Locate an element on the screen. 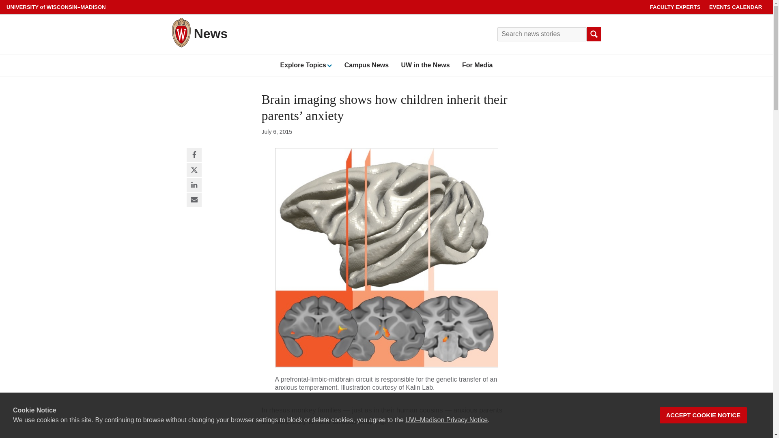  For Media is located at coordinates (477, 65).